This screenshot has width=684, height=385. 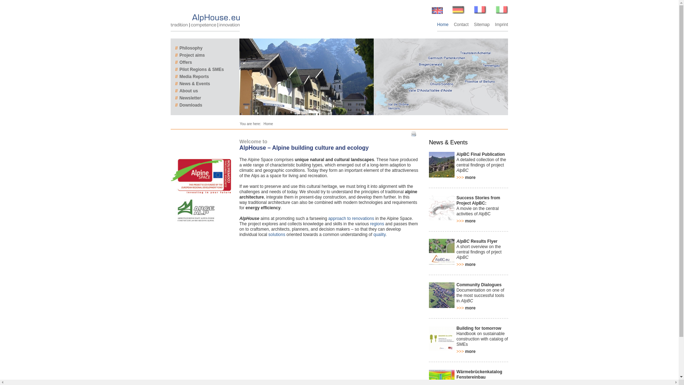 What do you see at coordinates (276, 235) in the screenshot?
I see `solutions` at bounding box center [276, 235].